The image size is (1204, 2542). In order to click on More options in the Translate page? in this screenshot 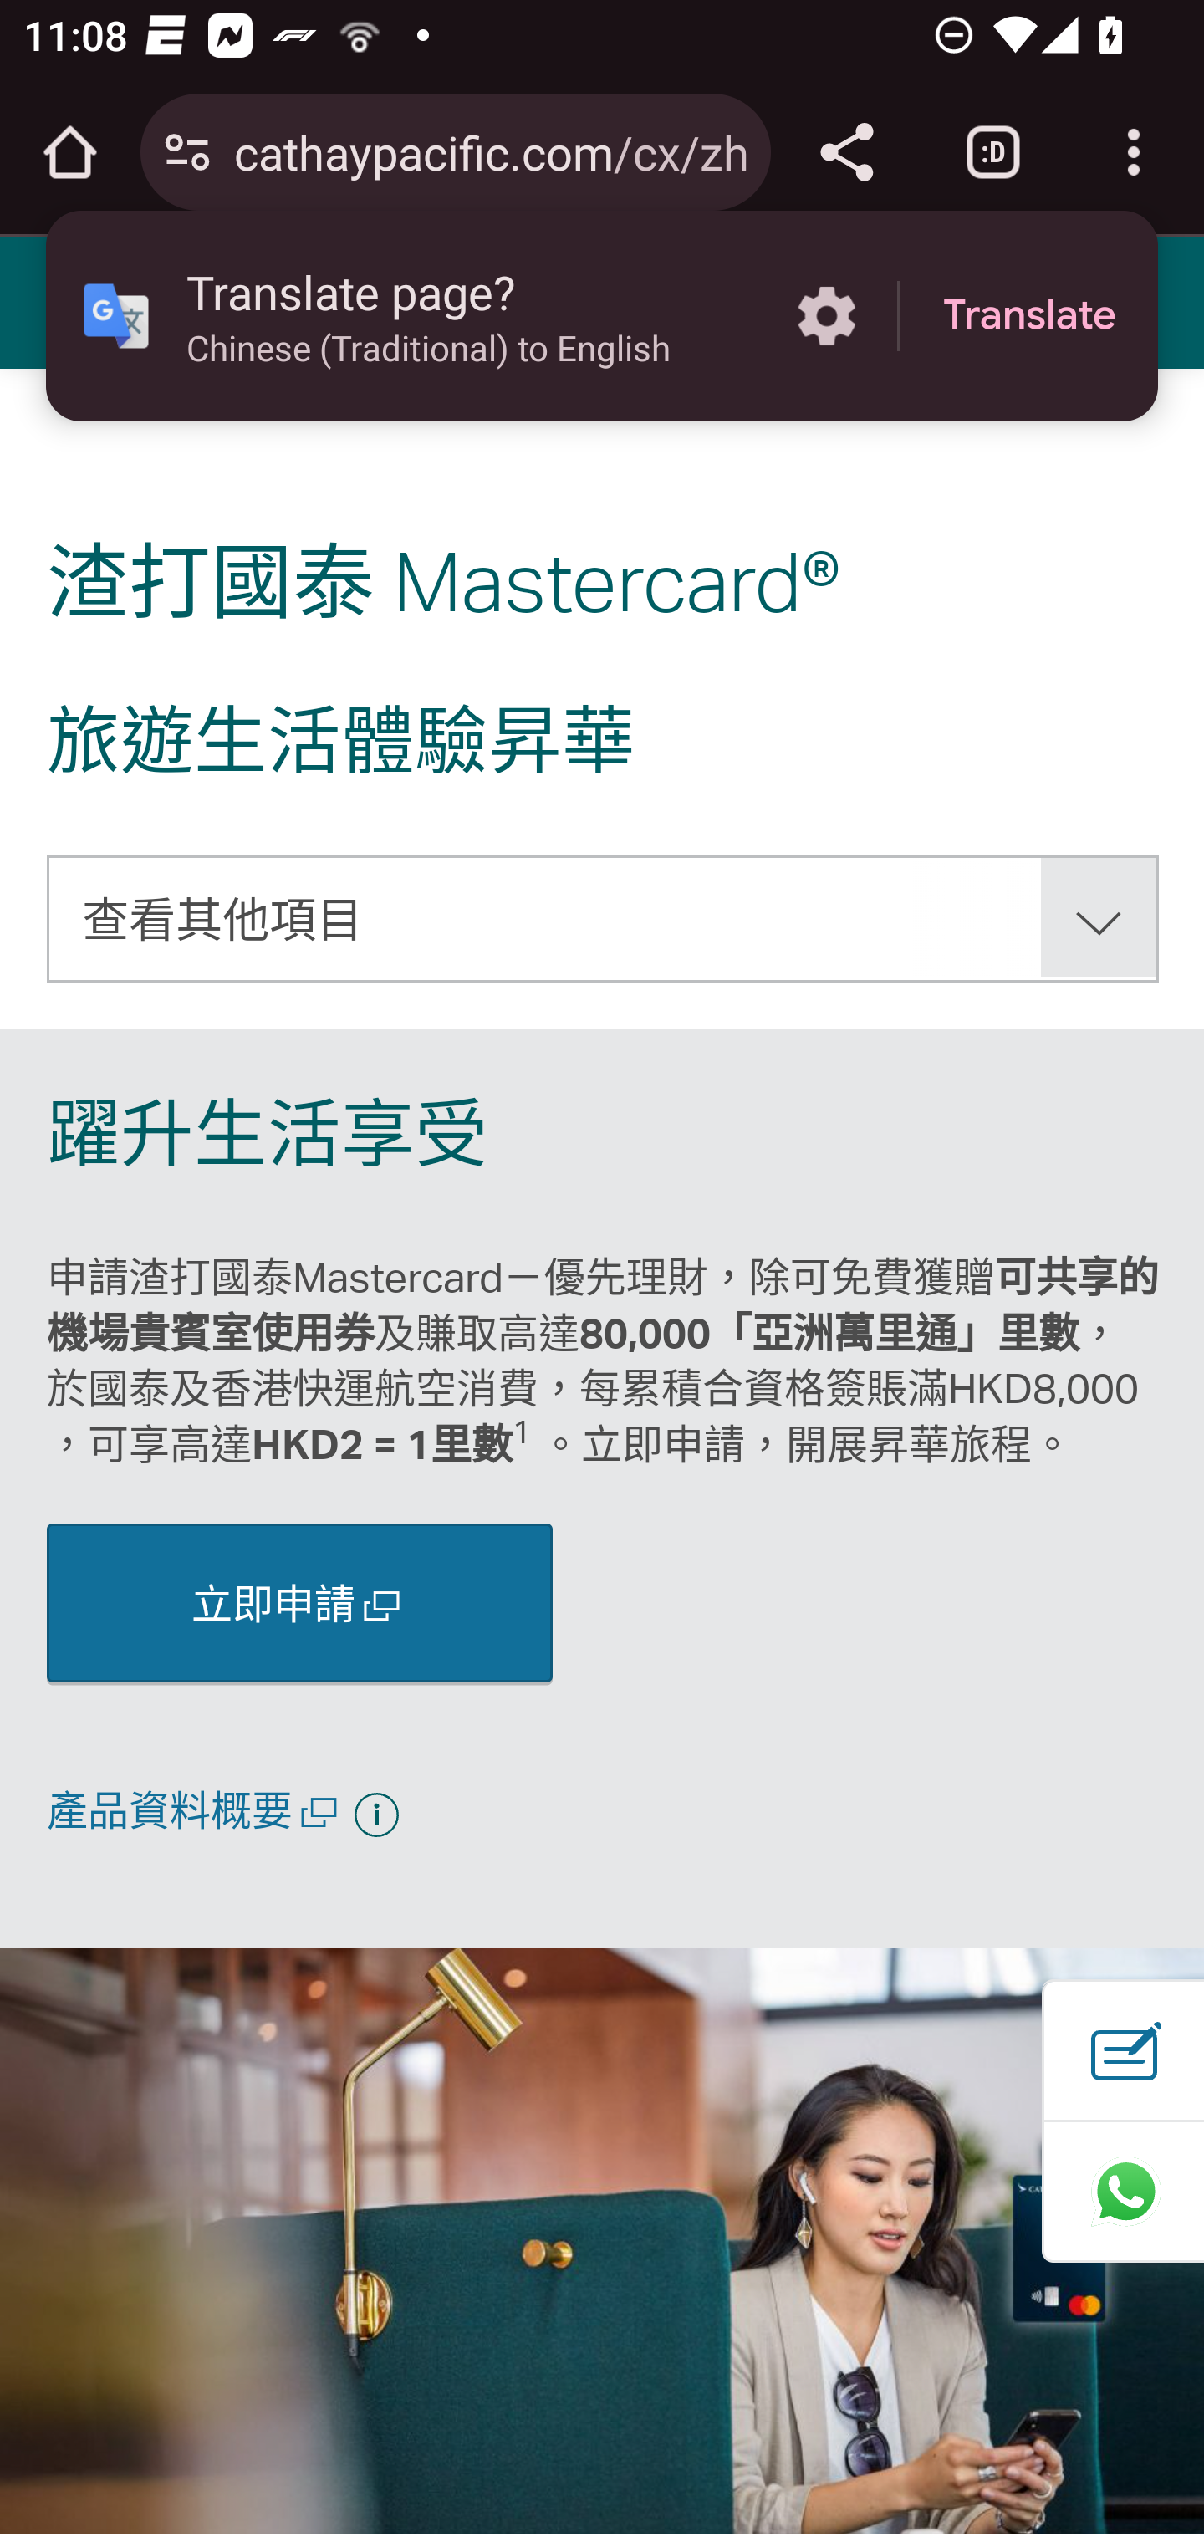, I will do `click(826, 316)`.